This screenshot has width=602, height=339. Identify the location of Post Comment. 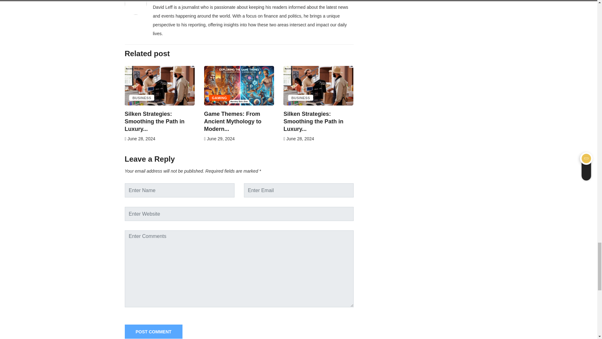
(153, 331).